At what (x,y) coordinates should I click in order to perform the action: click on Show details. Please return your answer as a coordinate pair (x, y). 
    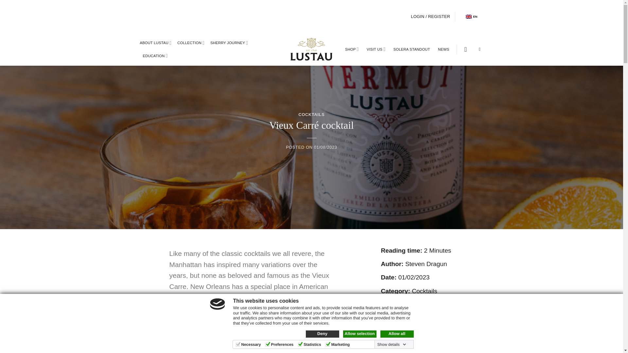
    Looking at the image, I should click on (392, 345).